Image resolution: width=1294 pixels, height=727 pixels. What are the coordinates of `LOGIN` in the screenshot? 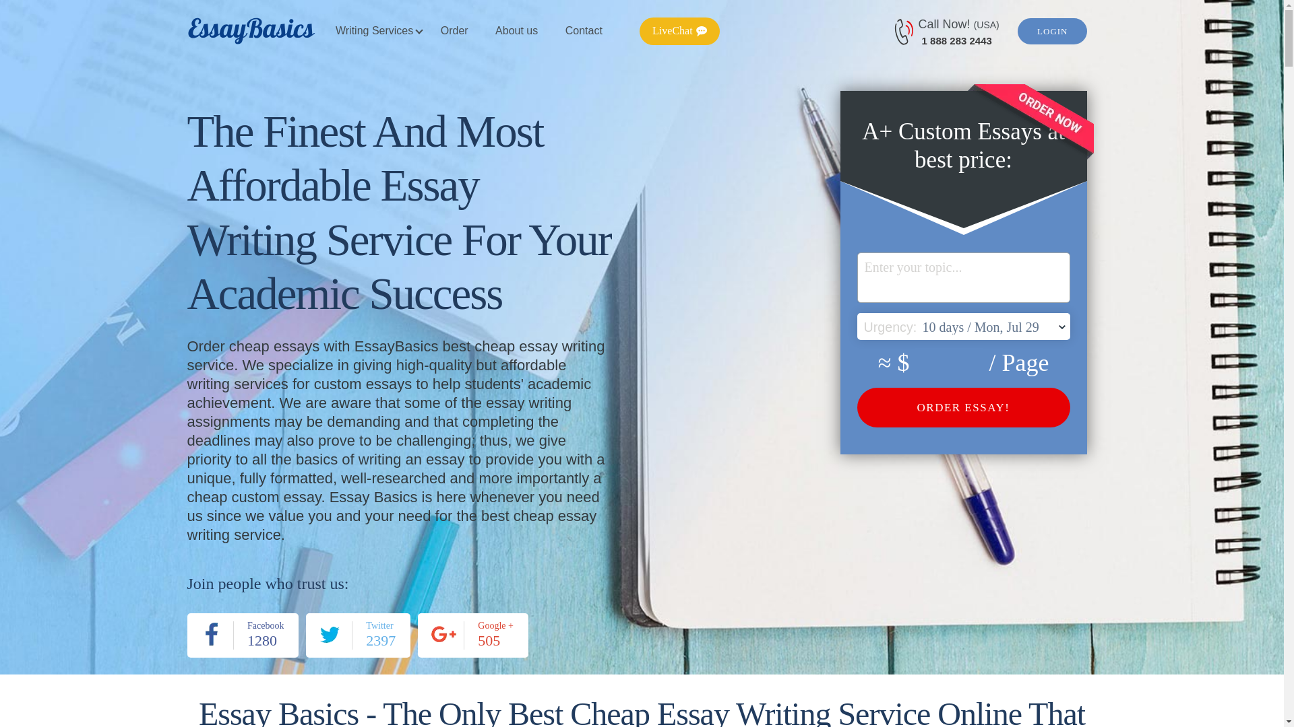 It's located at (1051, 31).